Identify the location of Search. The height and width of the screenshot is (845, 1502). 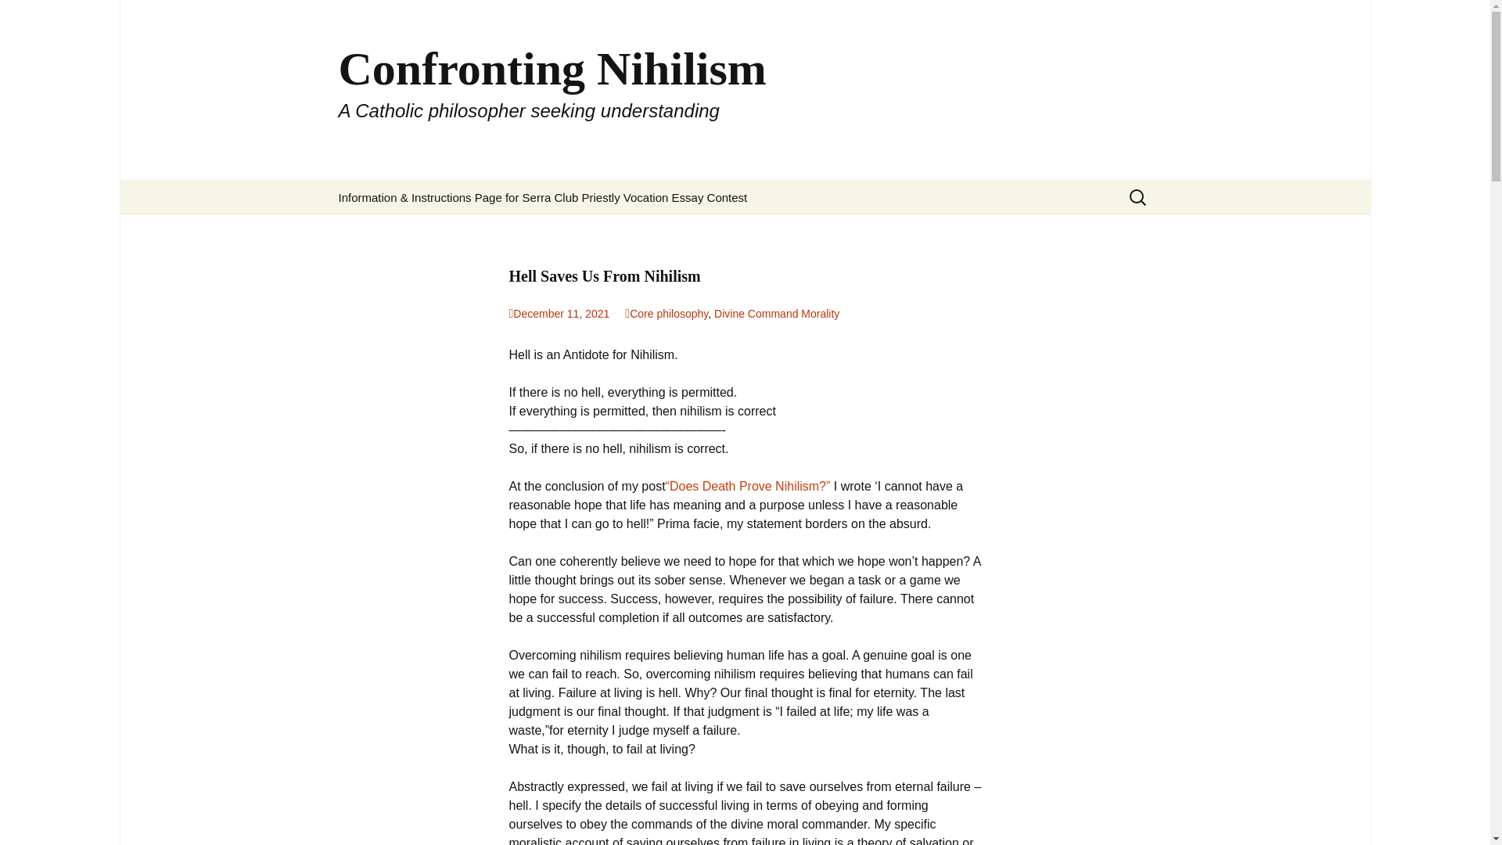
(36, 16).